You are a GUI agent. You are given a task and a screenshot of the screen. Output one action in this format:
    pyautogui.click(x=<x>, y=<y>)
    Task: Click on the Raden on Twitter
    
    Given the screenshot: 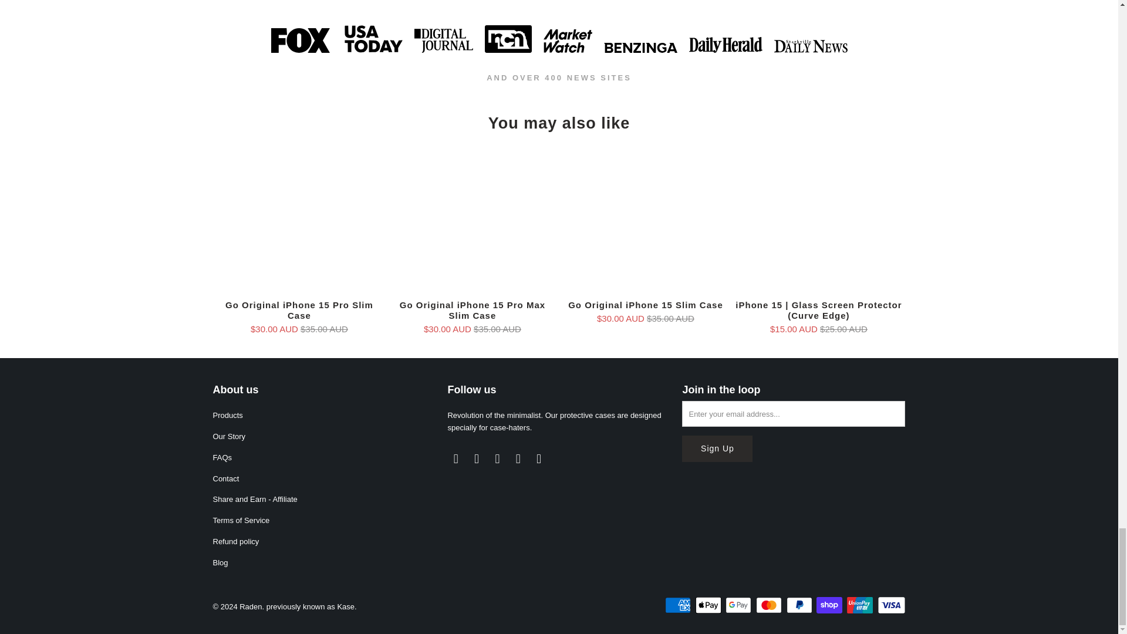 What is the action you would take?
    pyautogui.click(x=539, y=459)
    